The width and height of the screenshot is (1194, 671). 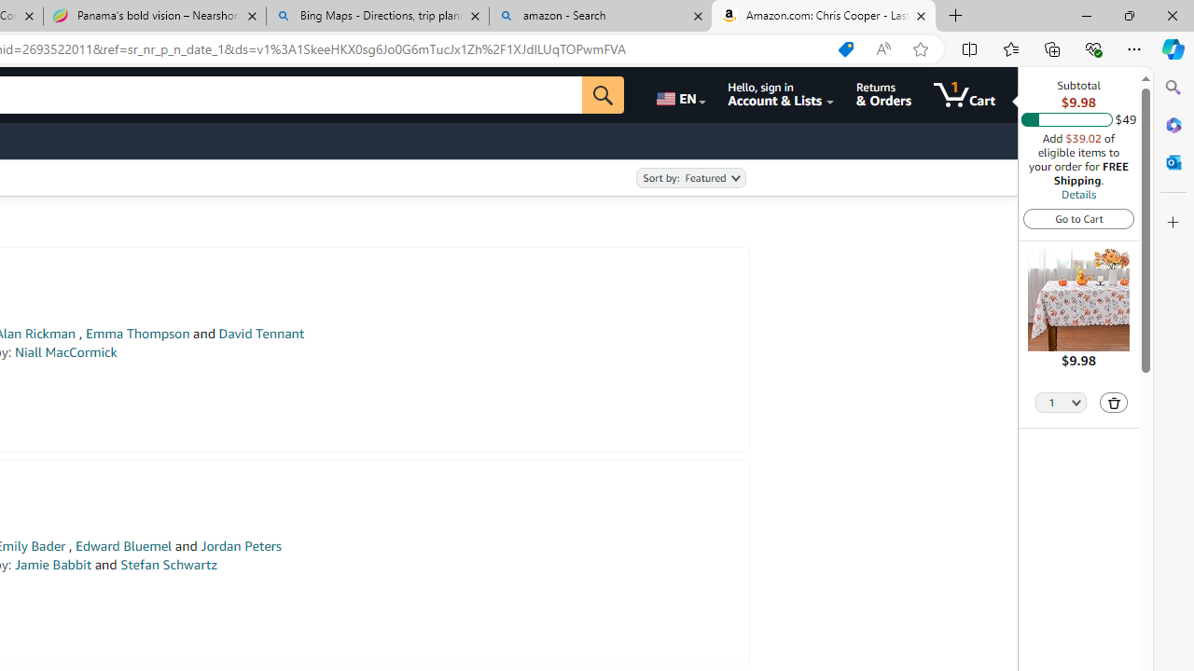 What do you see at coordinates (241, 546) in the screenshot?
I see `Jordan Peters` at bounding box center [241, 546].